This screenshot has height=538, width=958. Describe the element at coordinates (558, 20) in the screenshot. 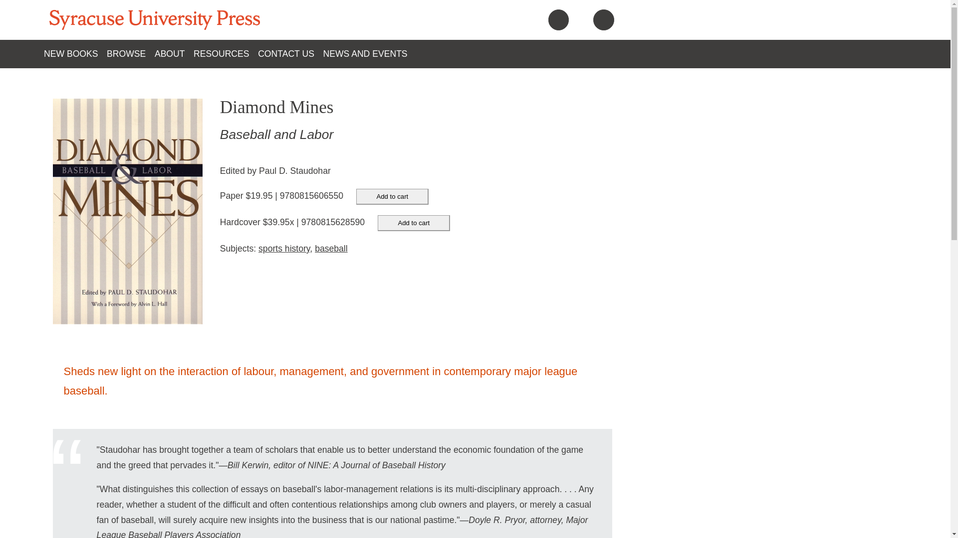

I see `open cartGo to cart` at that location.